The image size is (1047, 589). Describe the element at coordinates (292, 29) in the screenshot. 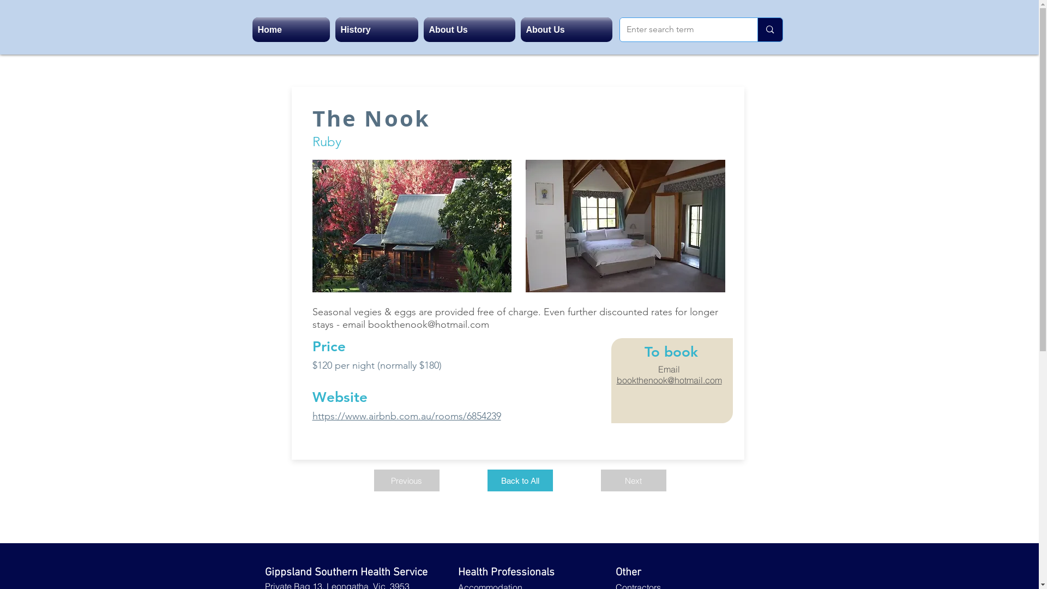

I see `Home` at that location.